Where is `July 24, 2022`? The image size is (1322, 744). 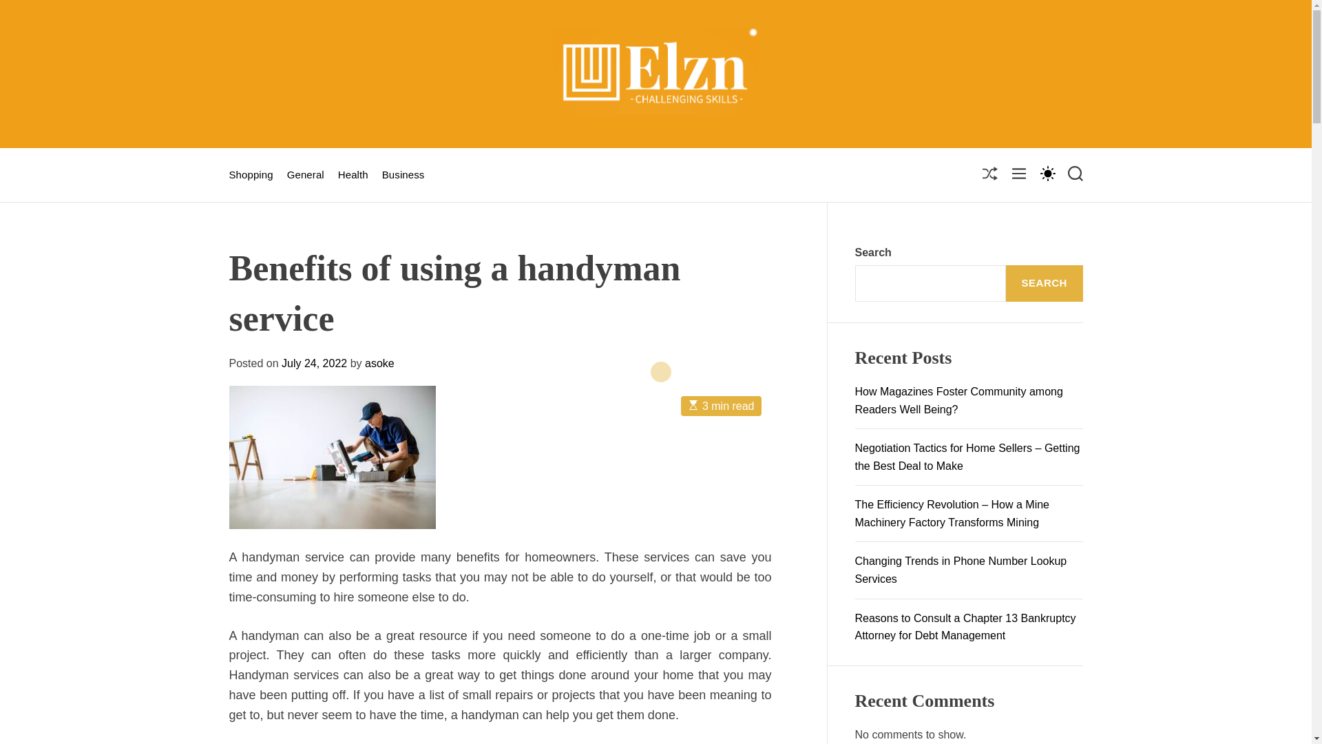
July 24, 2022 is located at coordinates (314, 363).